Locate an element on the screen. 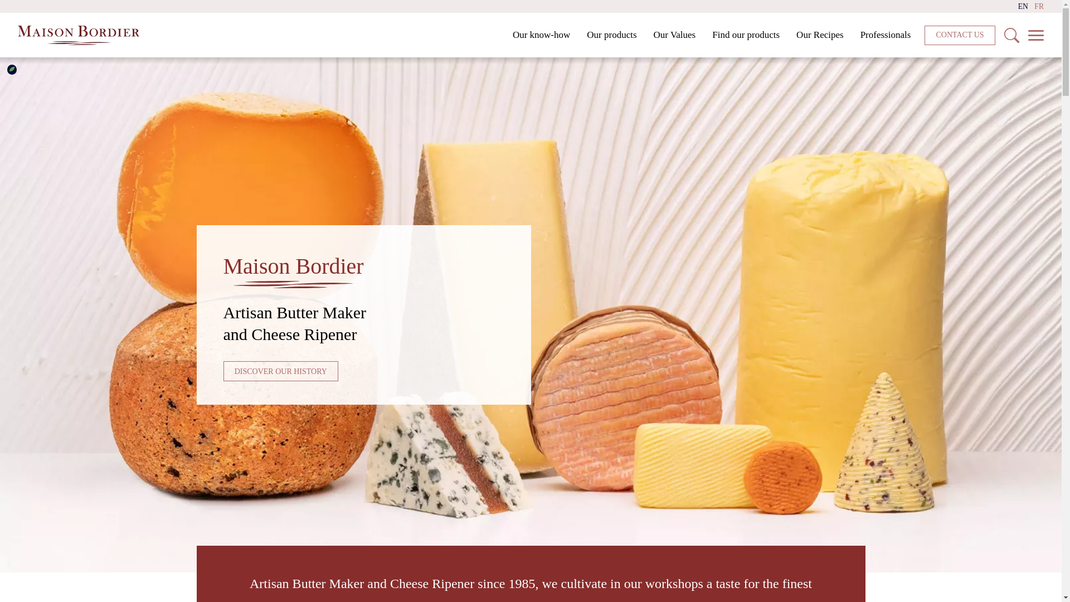 This screenshot has height=602, width=1070. Our products is located at coordinates (612, 35).